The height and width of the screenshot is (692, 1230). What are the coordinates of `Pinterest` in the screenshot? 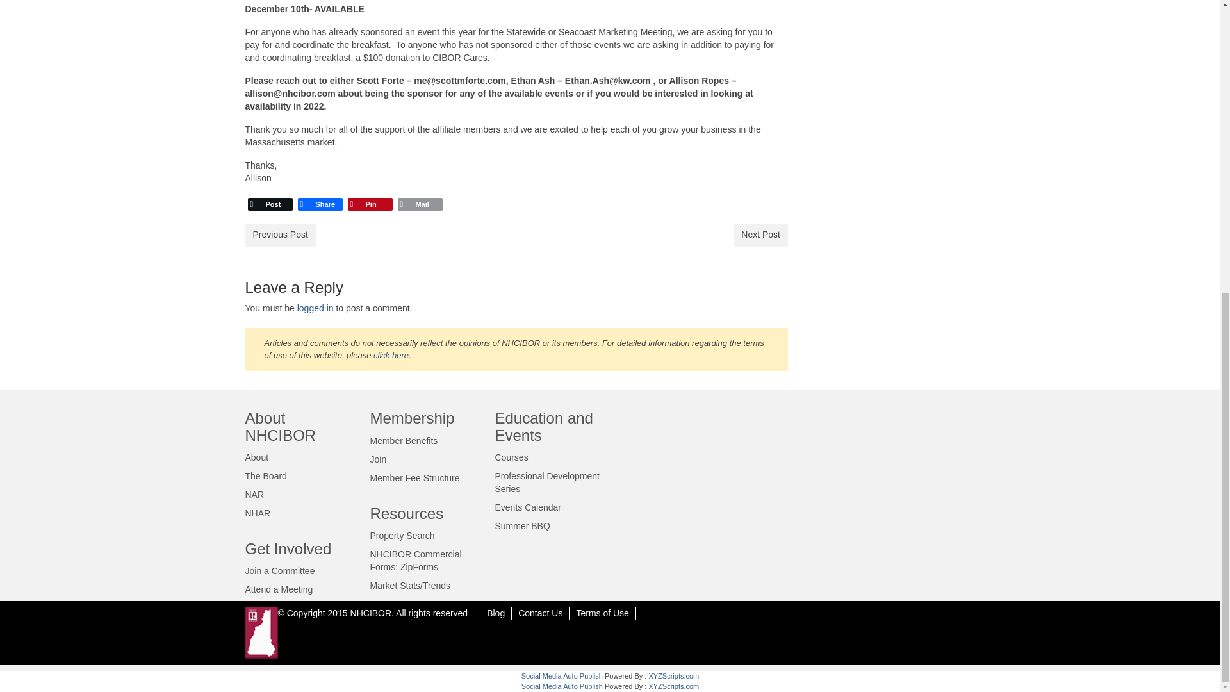 It's located at (369, 204).